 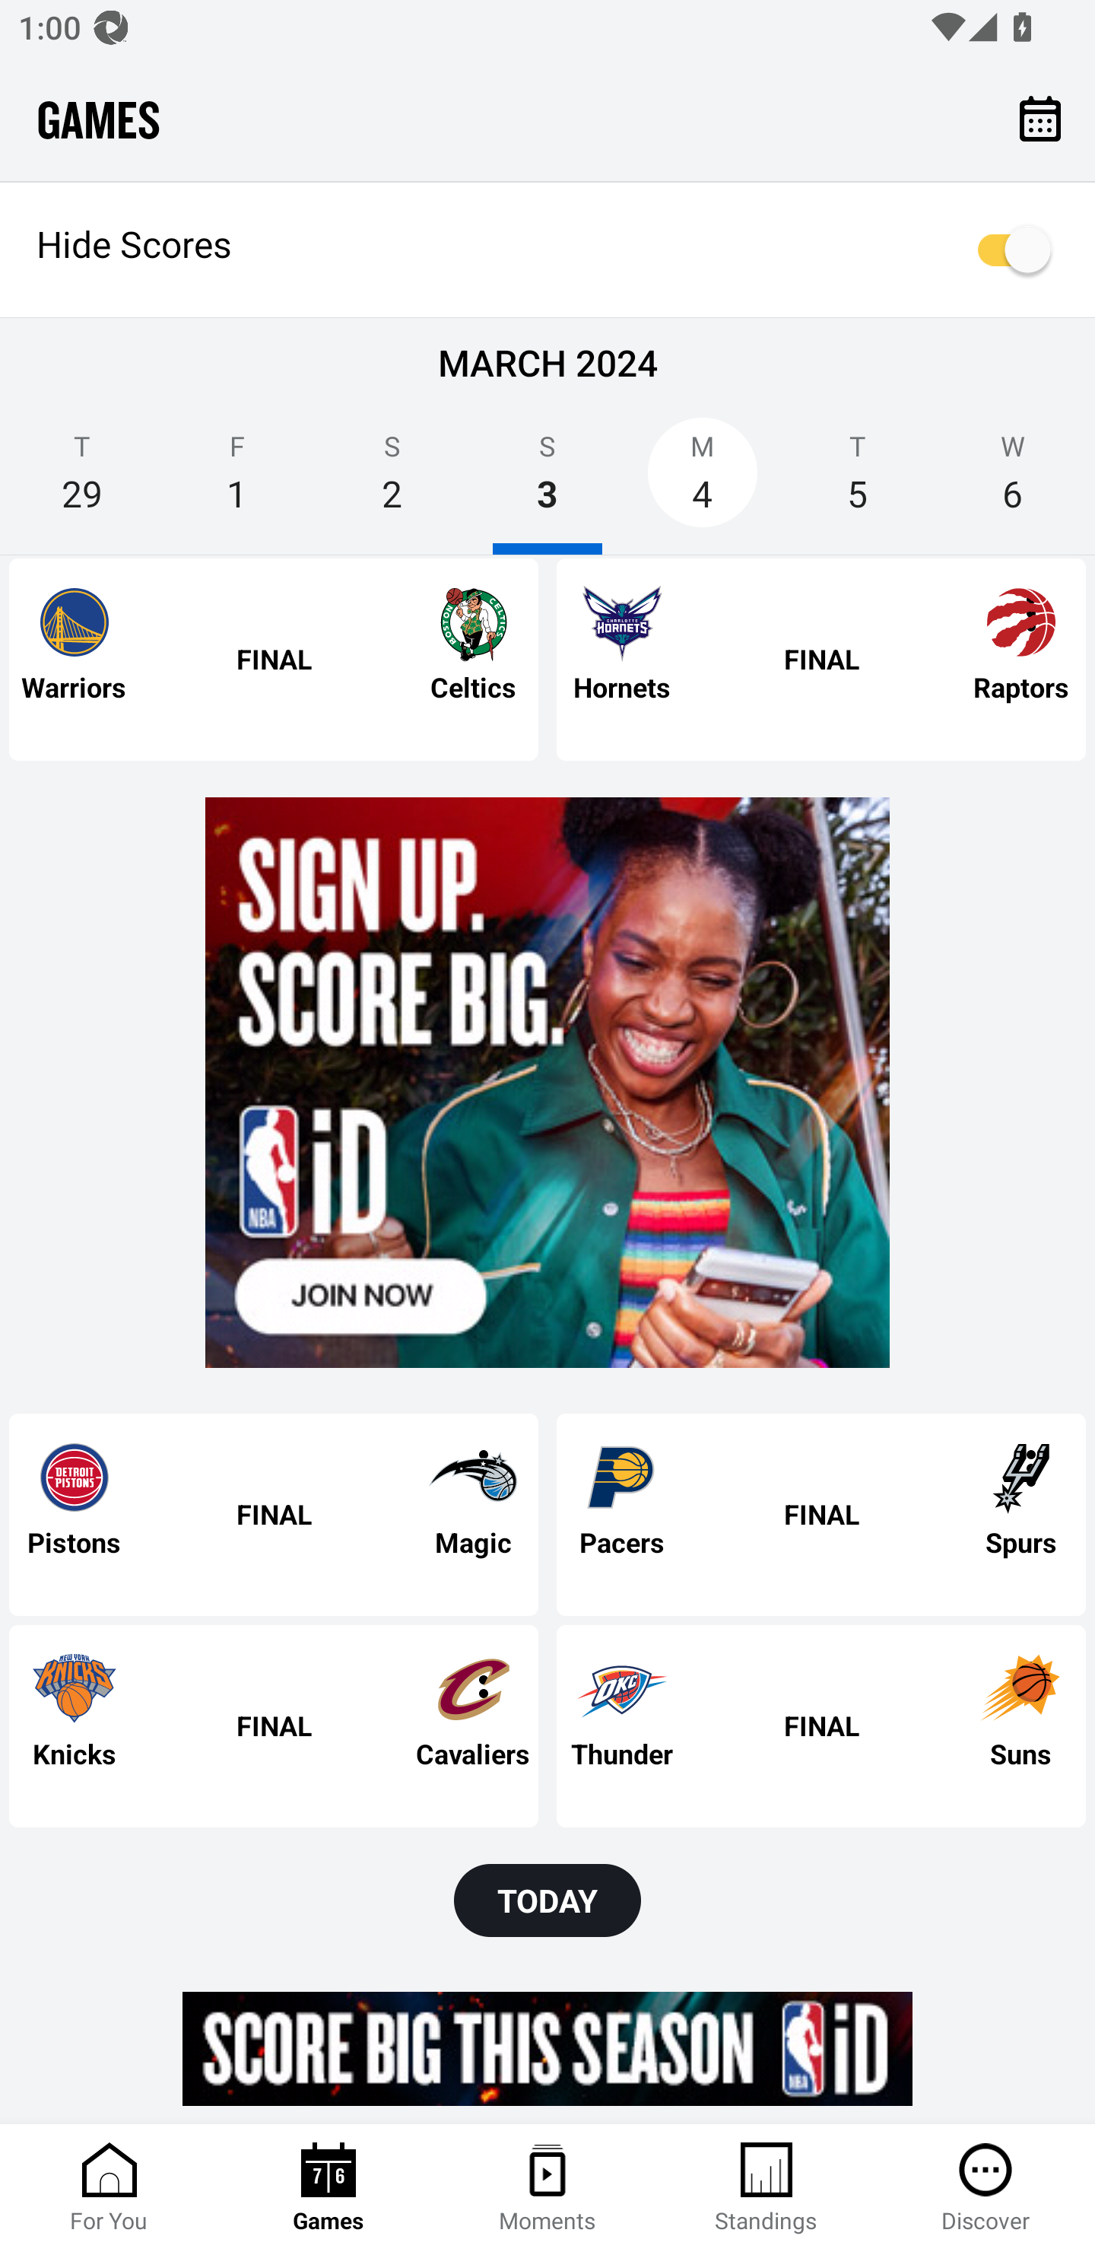 I want to click on TODAY, so click(x=547, y=1901).